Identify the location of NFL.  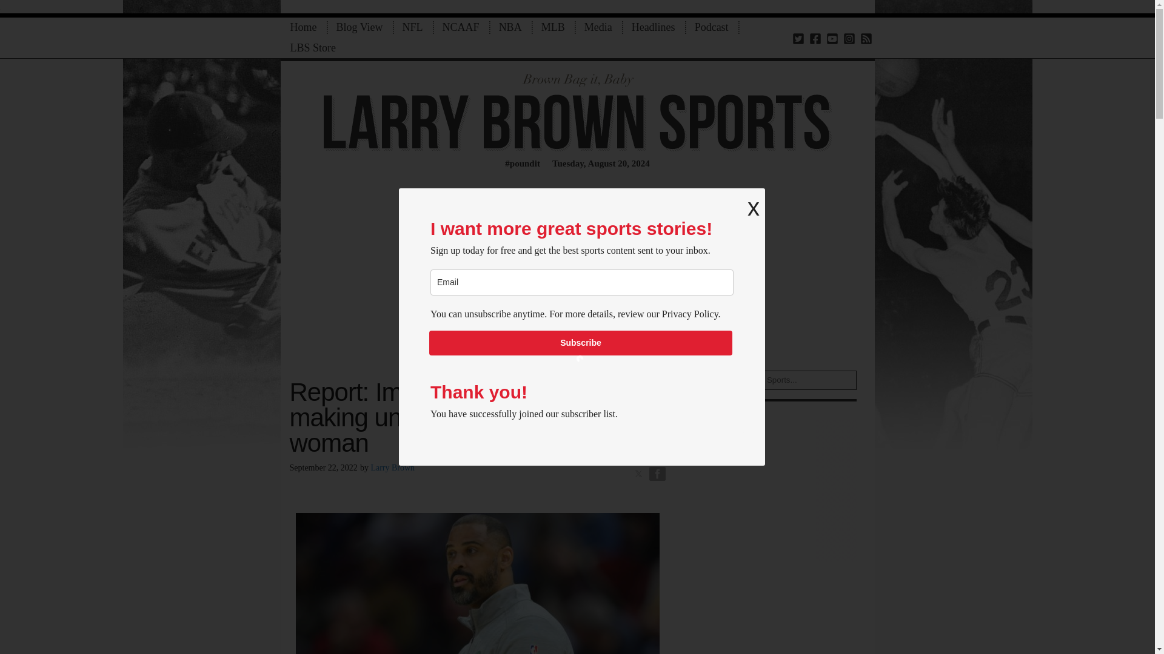
(413, 27).